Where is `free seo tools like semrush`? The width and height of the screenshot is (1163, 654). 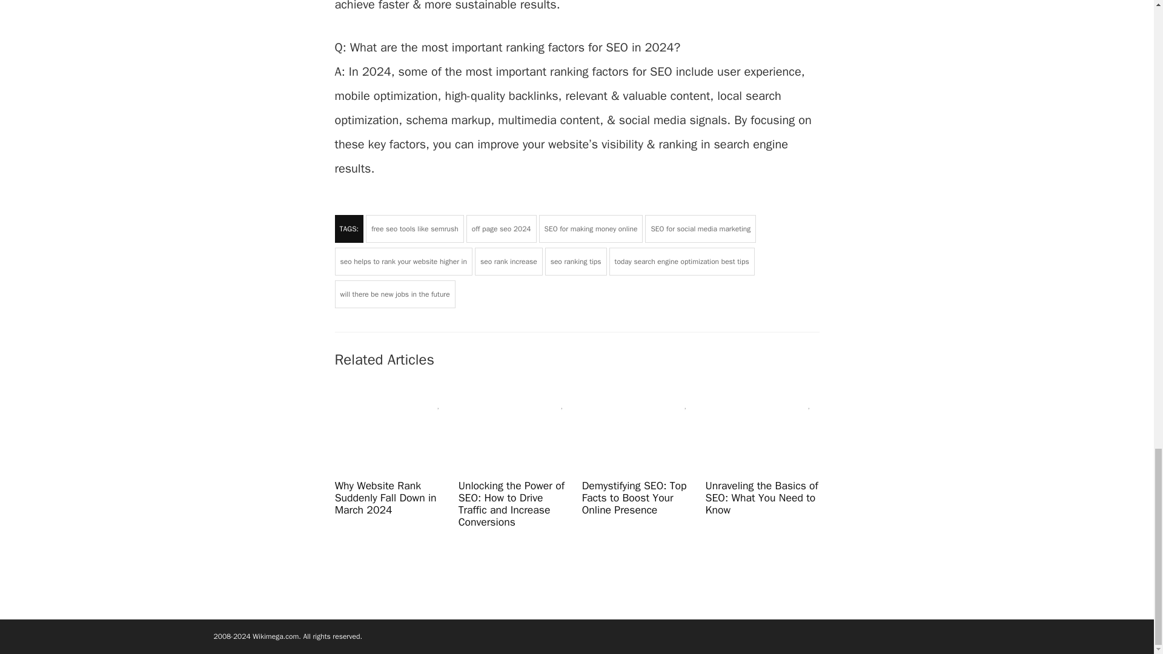
free seo tools like semrush is located at coordinates (415, 229).